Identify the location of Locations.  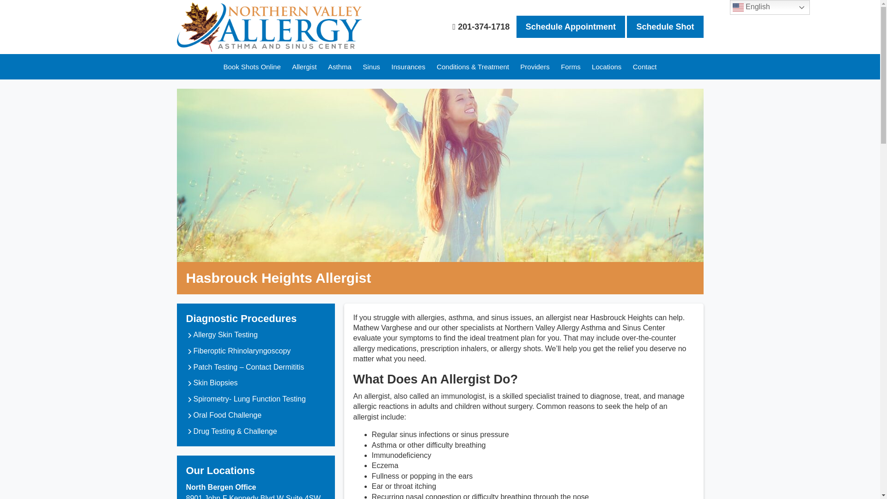
(607, 67).